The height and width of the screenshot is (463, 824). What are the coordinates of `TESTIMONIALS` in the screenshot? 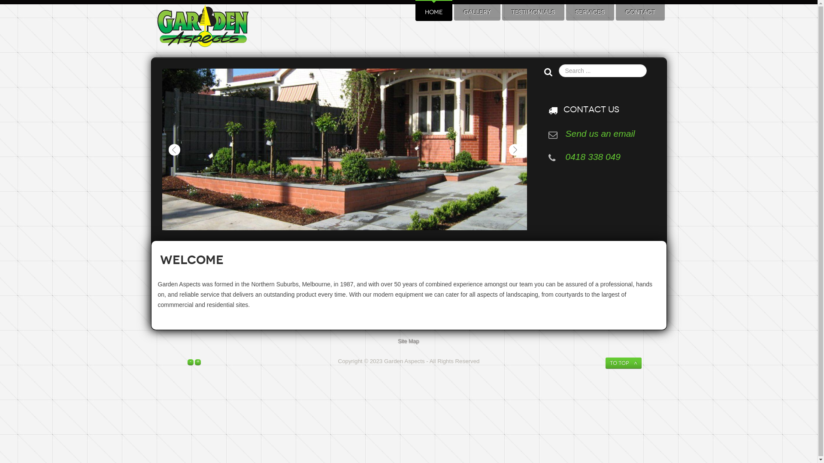 It's located at (533, 12).